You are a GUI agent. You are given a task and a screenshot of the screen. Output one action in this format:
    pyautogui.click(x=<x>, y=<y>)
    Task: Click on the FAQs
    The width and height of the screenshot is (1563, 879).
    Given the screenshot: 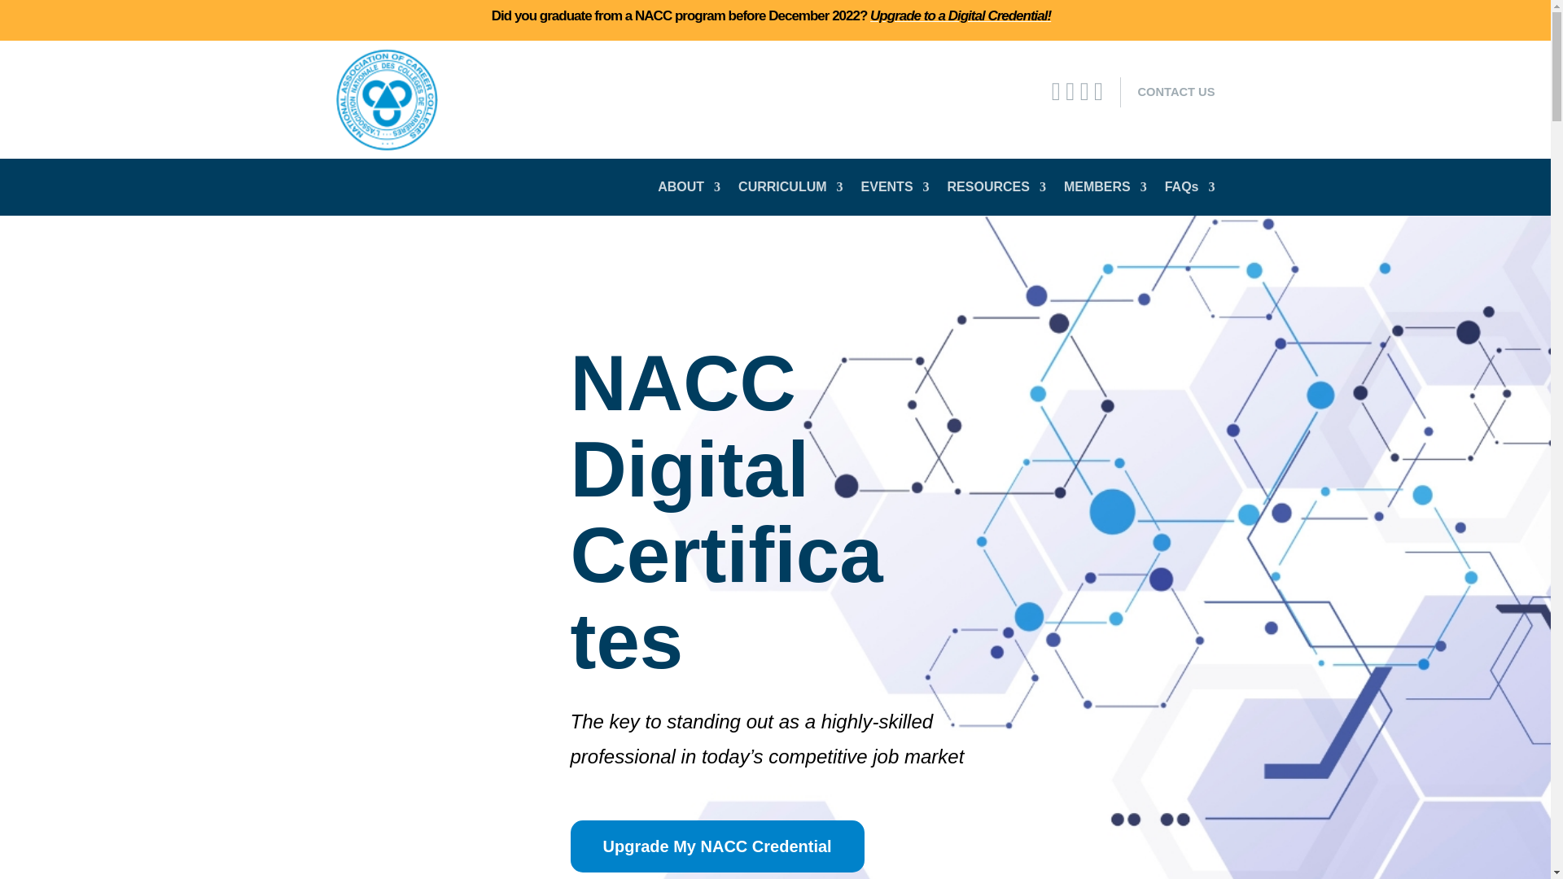 What is the action you would take?
    pyautogui.click(x=1190, y=190)
    